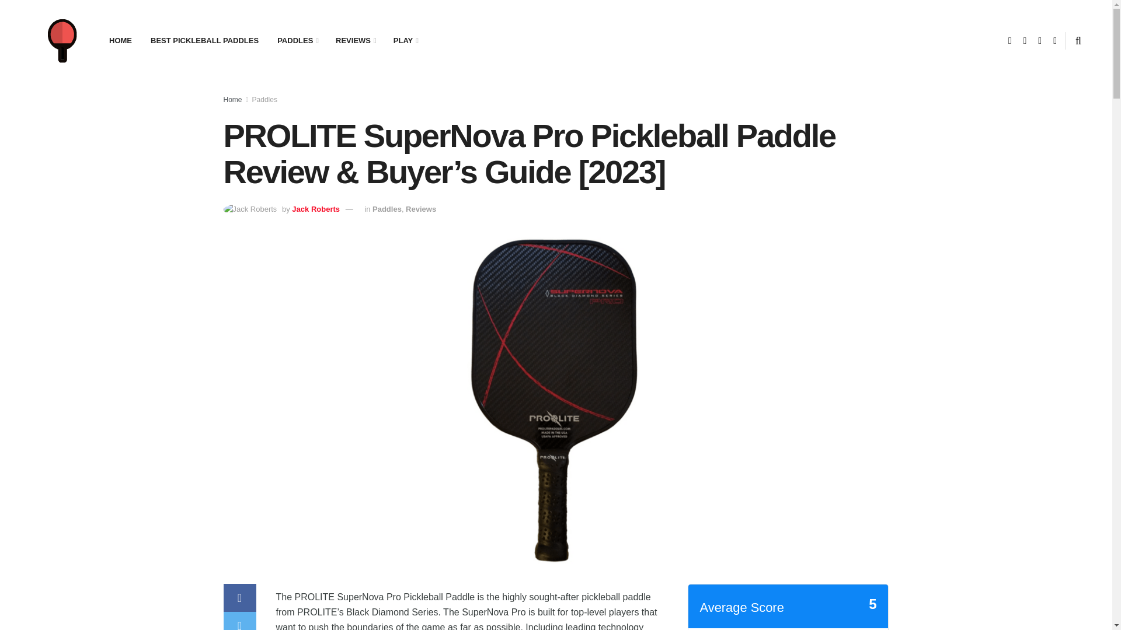 This screenshot has width=1121, height=630. Describe the element at coordinates (204, 41) in the screenshot. I see `BEST PICKLEBALL PADDLES` at that location.